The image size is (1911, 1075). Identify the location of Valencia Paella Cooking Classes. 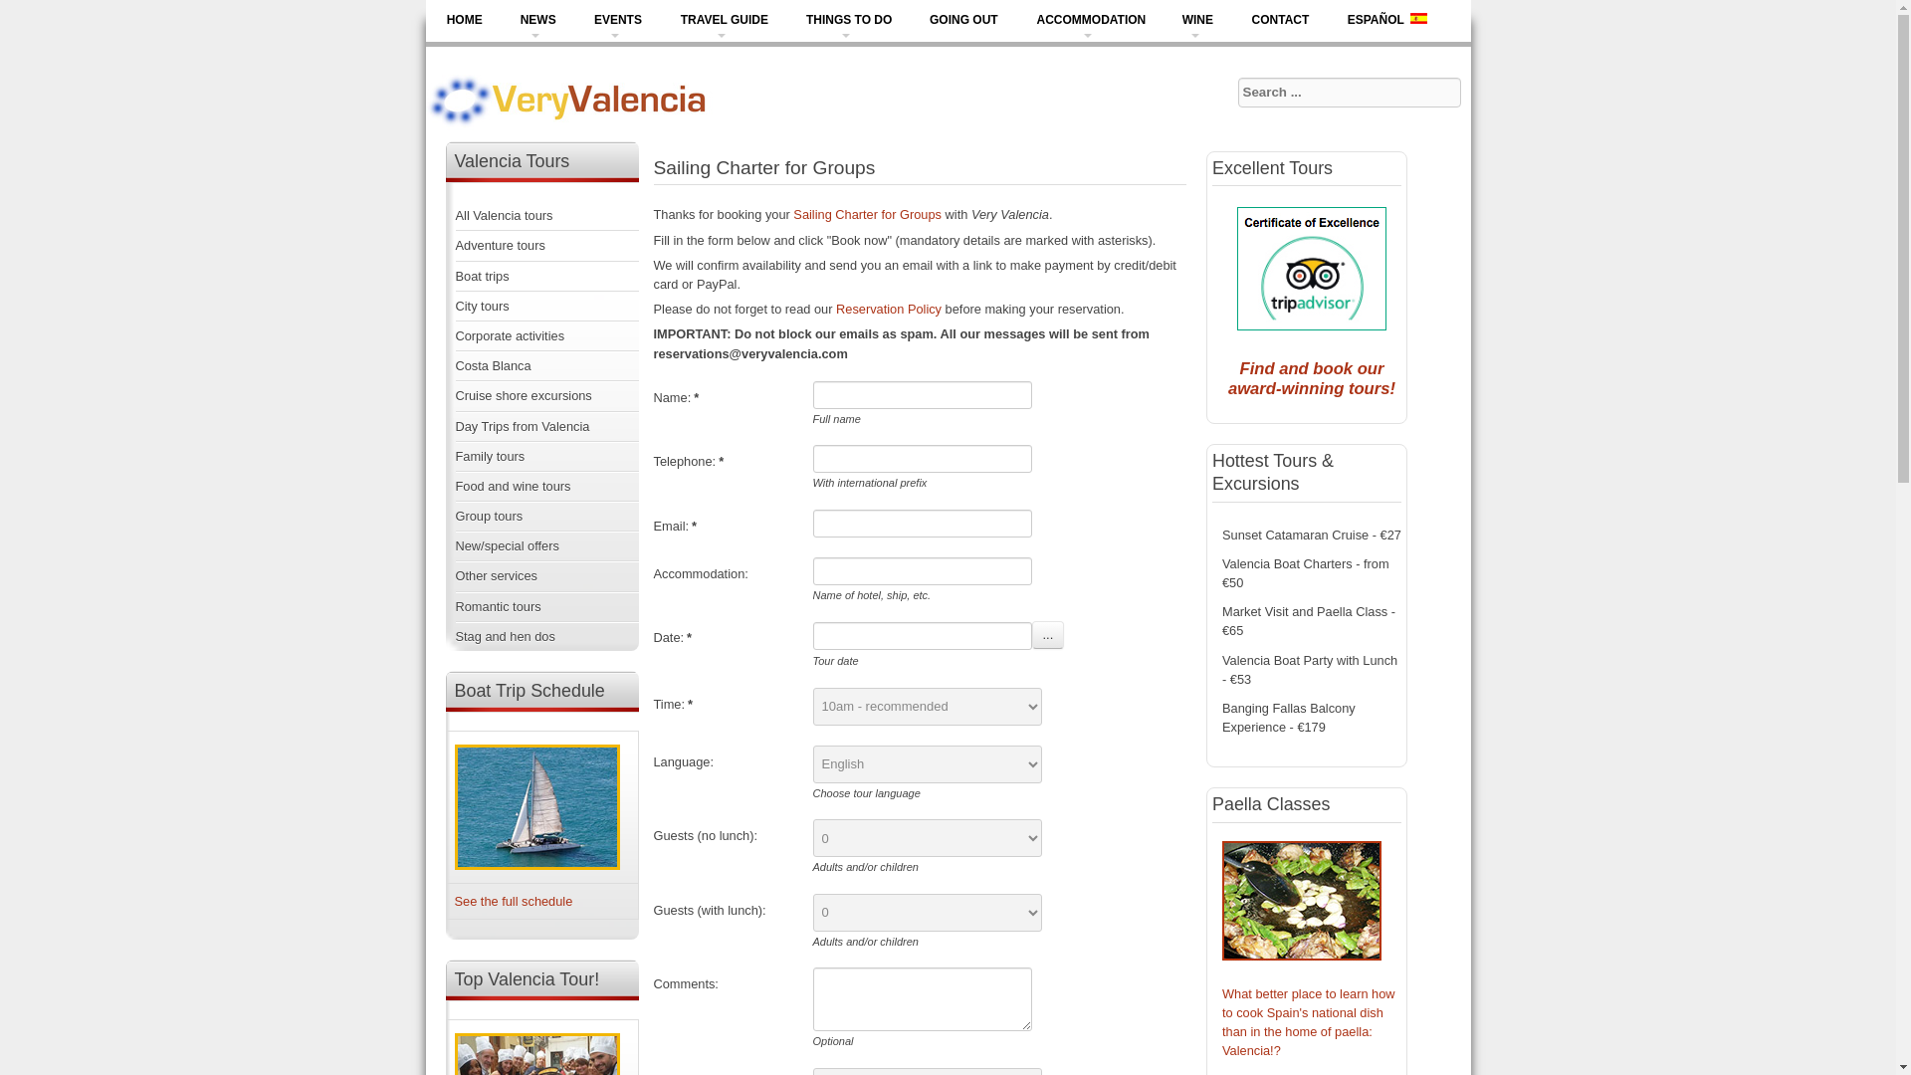
(1302, 956).